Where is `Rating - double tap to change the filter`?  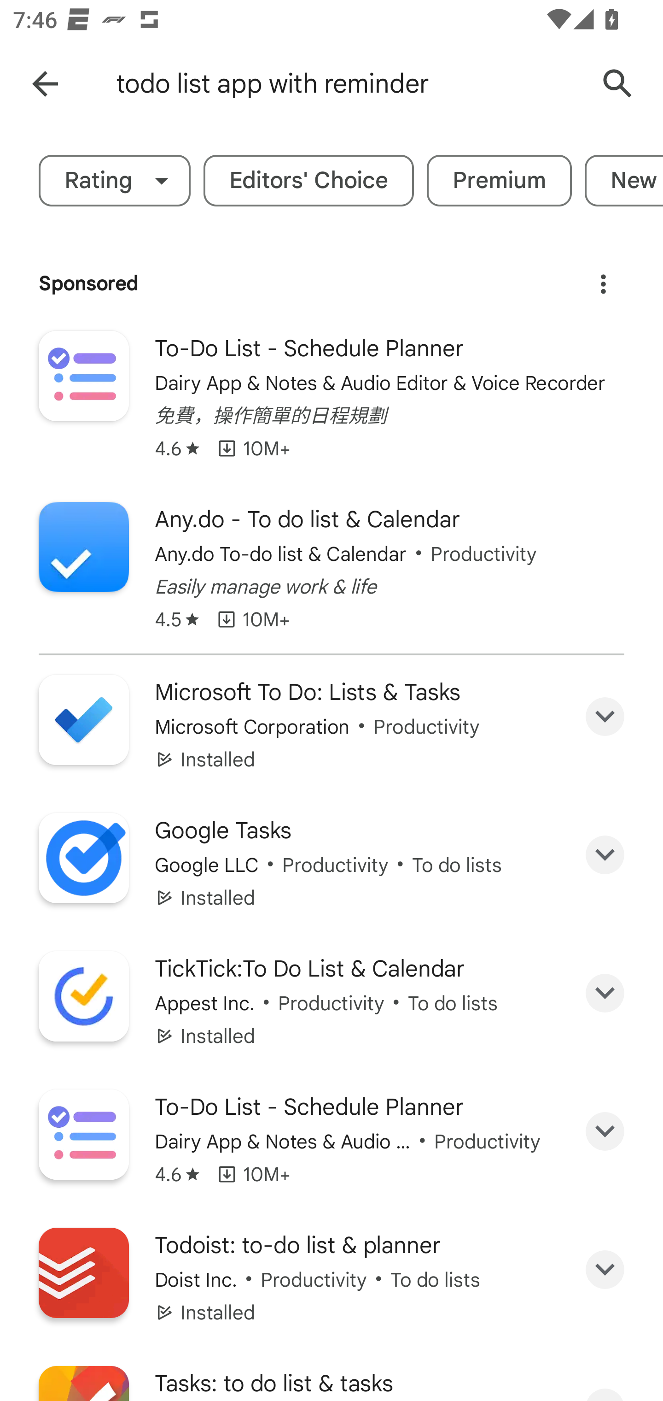
Rating - double tap to change the filter is located at coordinates (114, 181).